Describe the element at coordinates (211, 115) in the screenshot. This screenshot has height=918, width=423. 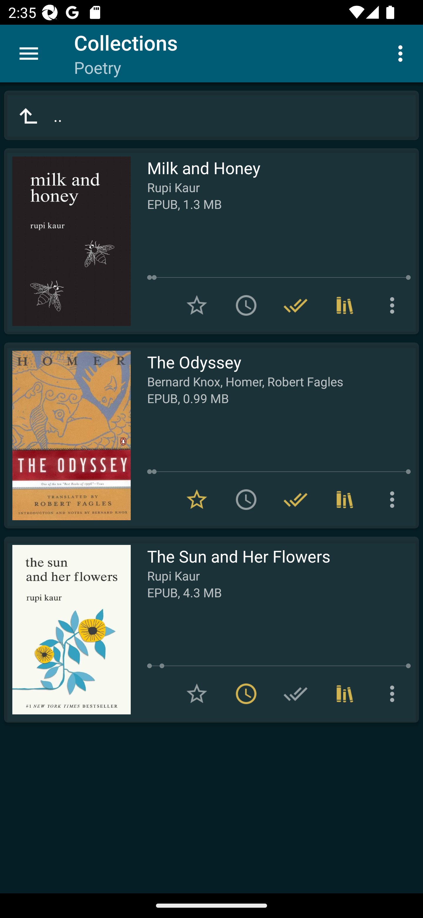
I see `..` at that location.